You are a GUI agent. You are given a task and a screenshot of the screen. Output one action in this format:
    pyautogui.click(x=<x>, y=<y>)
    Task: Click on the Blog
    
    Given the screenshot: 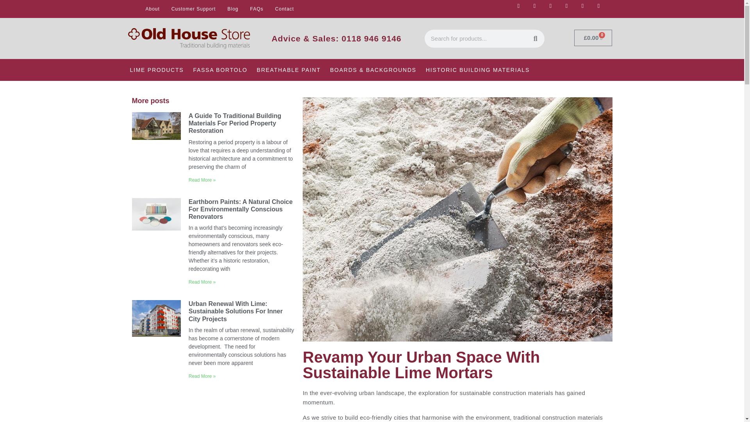 What is the action you would take?
    pyautogui.click(x=233, y=9)
    